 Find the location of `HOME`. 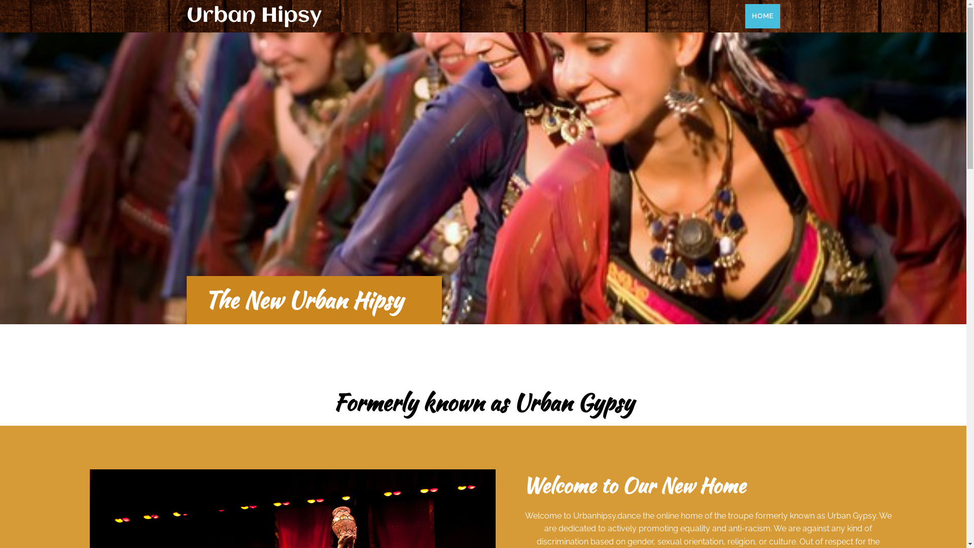

HOME is located at coordinates (762, 16).